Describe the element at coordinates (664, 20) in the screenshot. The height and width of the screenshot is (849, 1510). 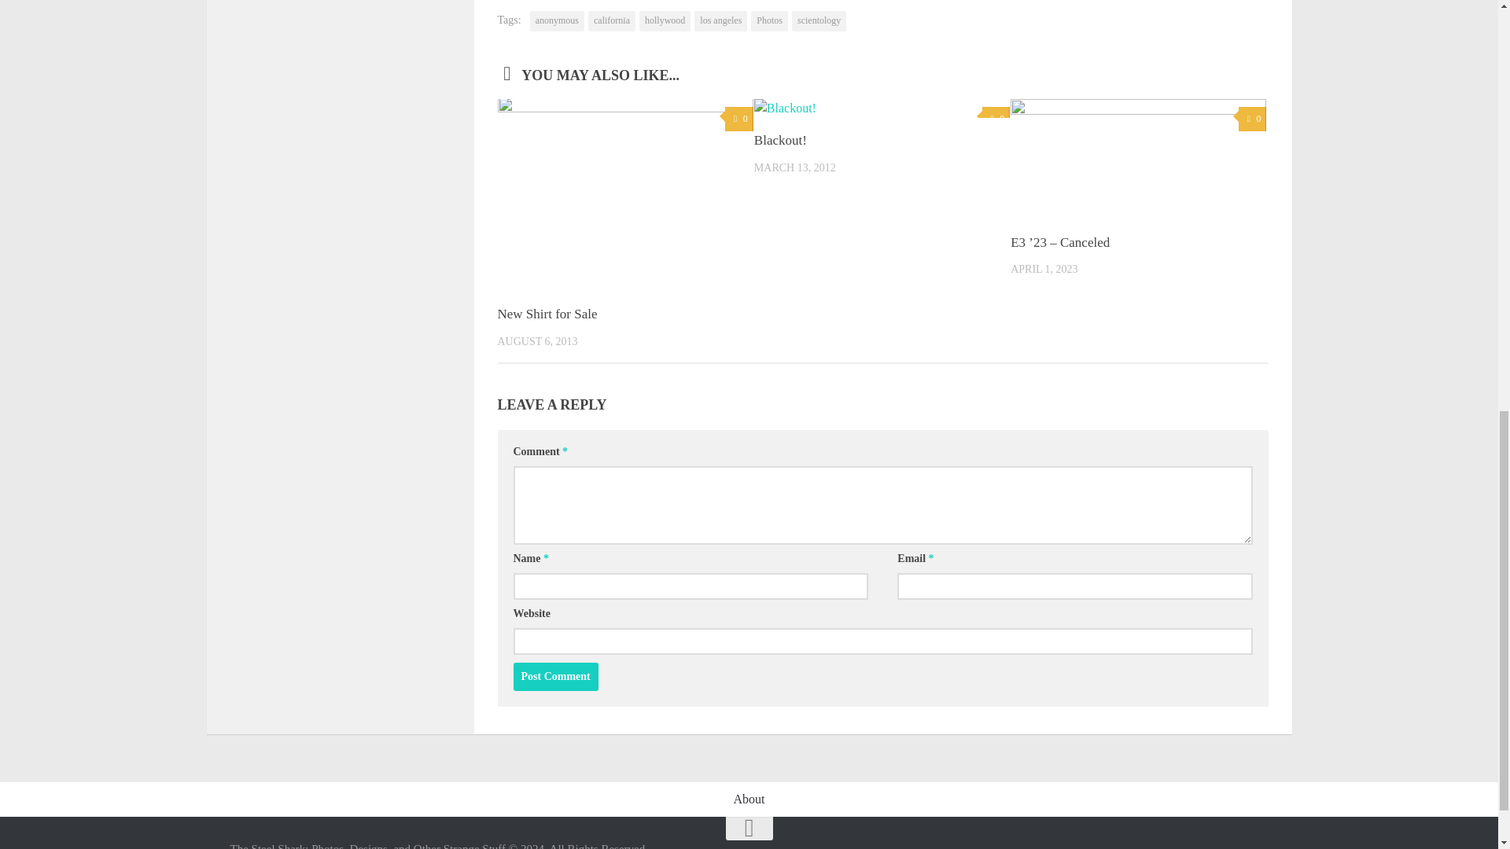
I see `hollywood` at that location.